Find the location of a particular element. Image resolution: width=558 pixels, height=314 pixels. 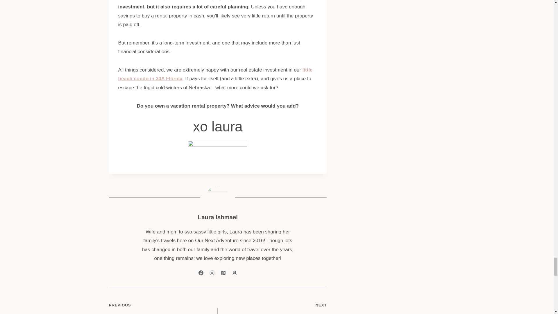

Posts by Laura Ishmael is located at coordinates (272, 307).